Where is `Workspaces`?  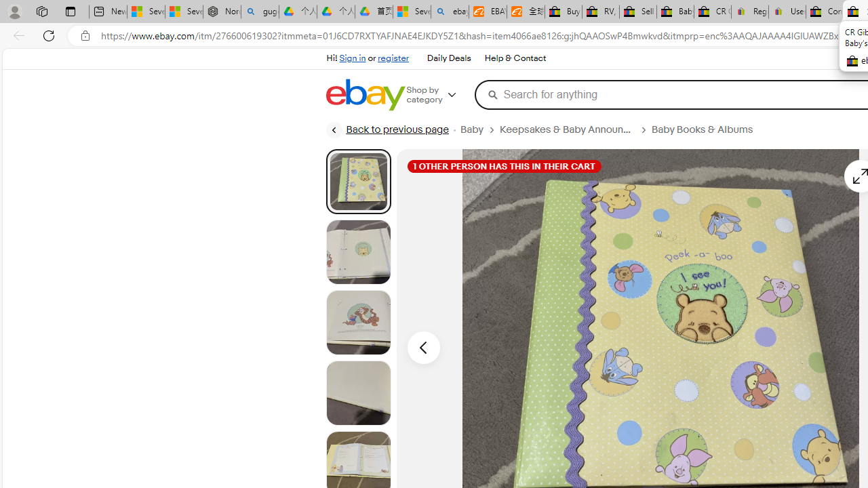
Workspaces is located at coordinates (41, 11).